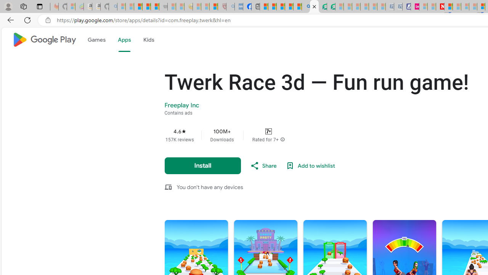 The height and width of the screenshot is (275, 488). Describe the element at coordinates (163, 7) in the screenshot. I see `Combat Siege` at that location.